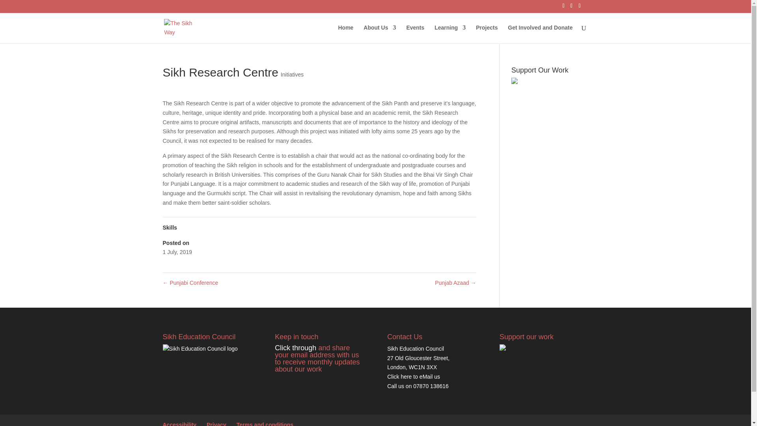 The width and height of the screenshot is (757, 426). I want to click on Terms and conditions, so click(265, 424).